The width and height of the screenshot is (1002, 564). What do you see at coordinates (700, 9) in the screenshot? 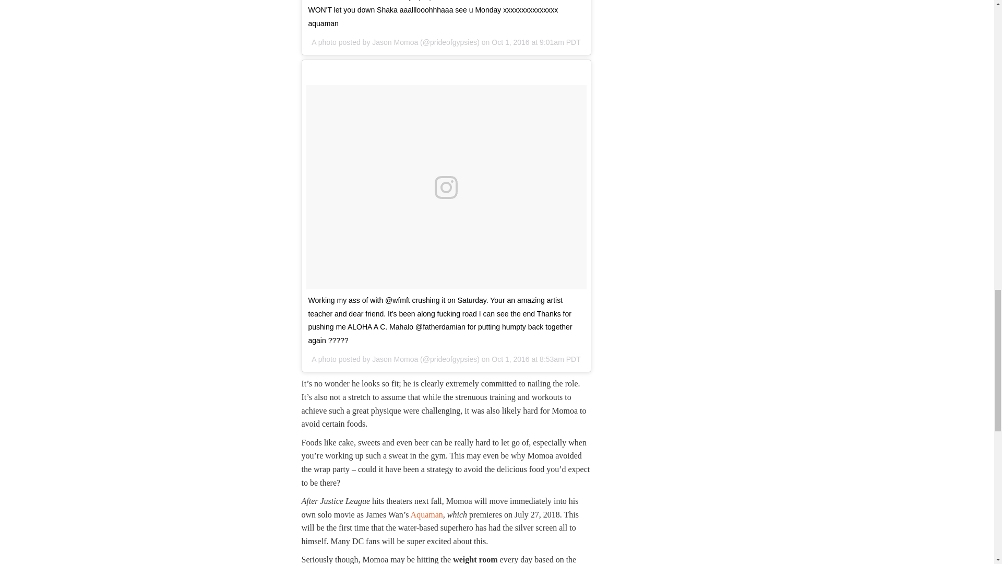
I see `Advertisement` at bounding box center [700, 9].